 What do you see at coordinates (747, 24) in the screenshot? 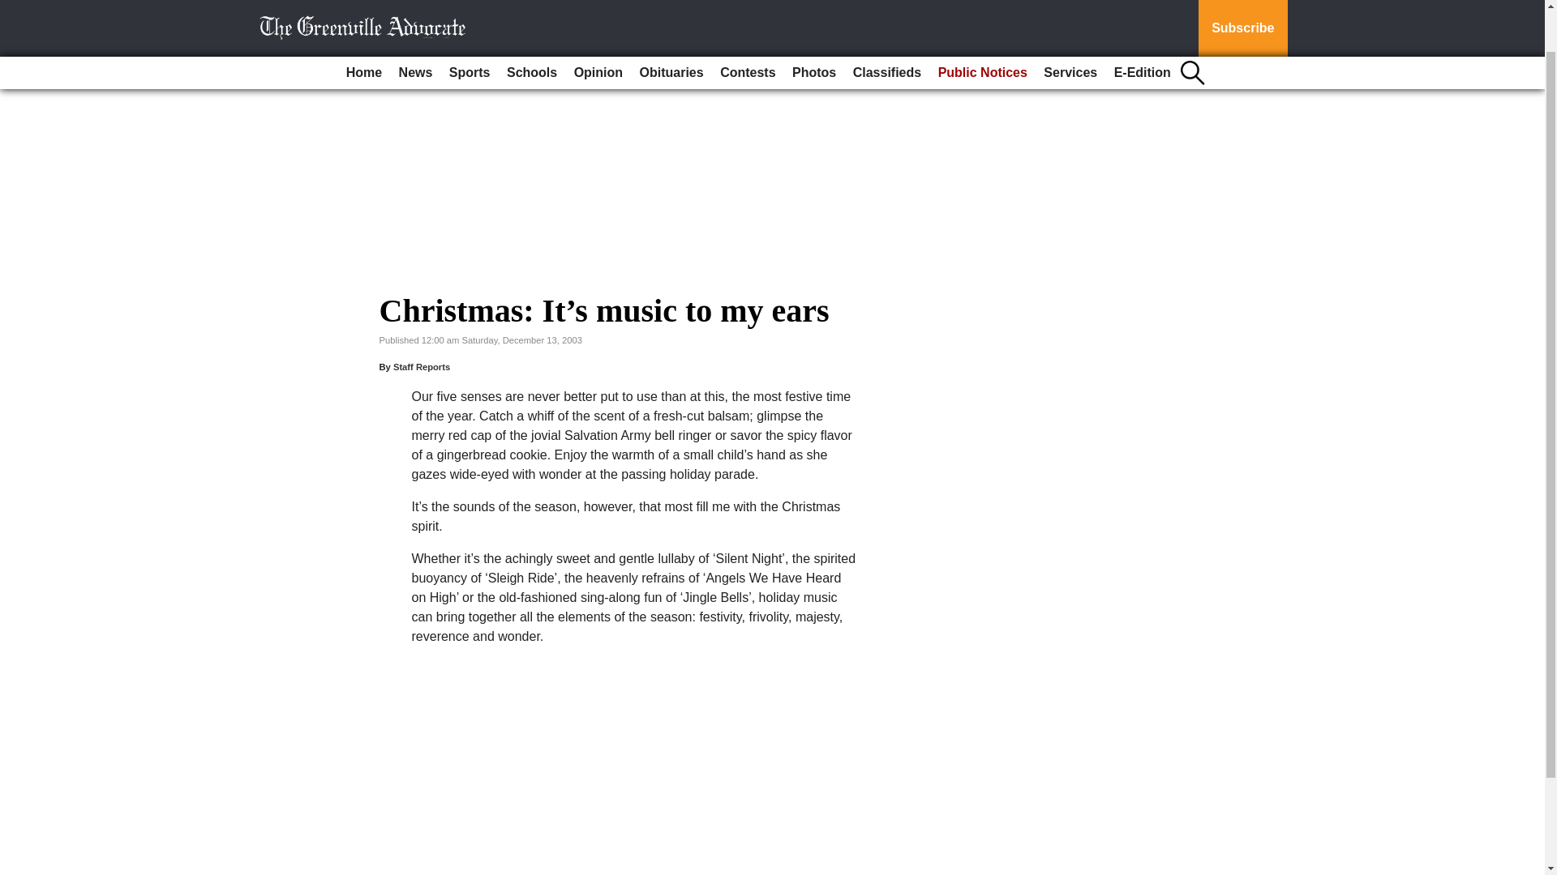
I see `Contests` at bounding box center [747, 24].